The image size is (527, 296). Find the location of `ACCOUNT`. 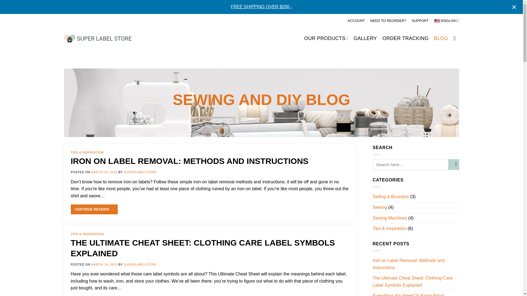

ACCOUNT is located at coordinates (356, 21).